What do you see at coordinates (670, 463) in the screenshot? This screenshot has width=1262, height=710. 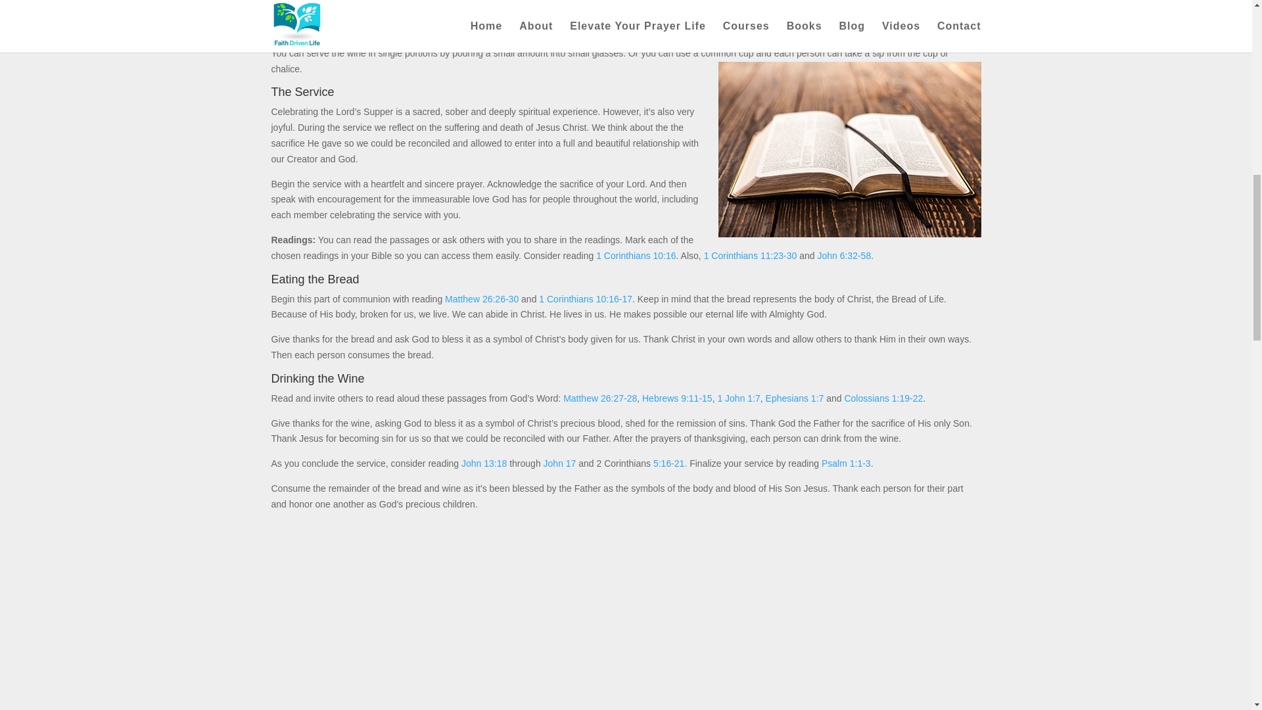 I see `5:16-21.` at bounding box center [670, 463].